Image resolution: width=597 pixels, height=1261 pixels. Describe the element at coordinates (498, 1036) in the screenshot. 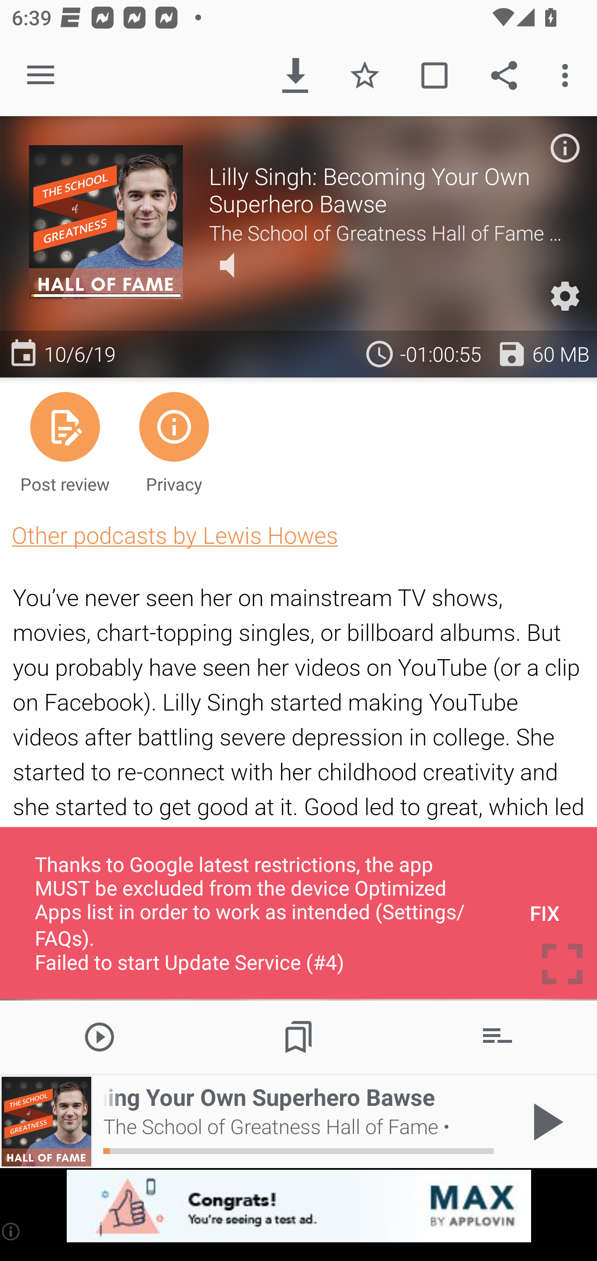

I see `Remove from Playlist` at that location.